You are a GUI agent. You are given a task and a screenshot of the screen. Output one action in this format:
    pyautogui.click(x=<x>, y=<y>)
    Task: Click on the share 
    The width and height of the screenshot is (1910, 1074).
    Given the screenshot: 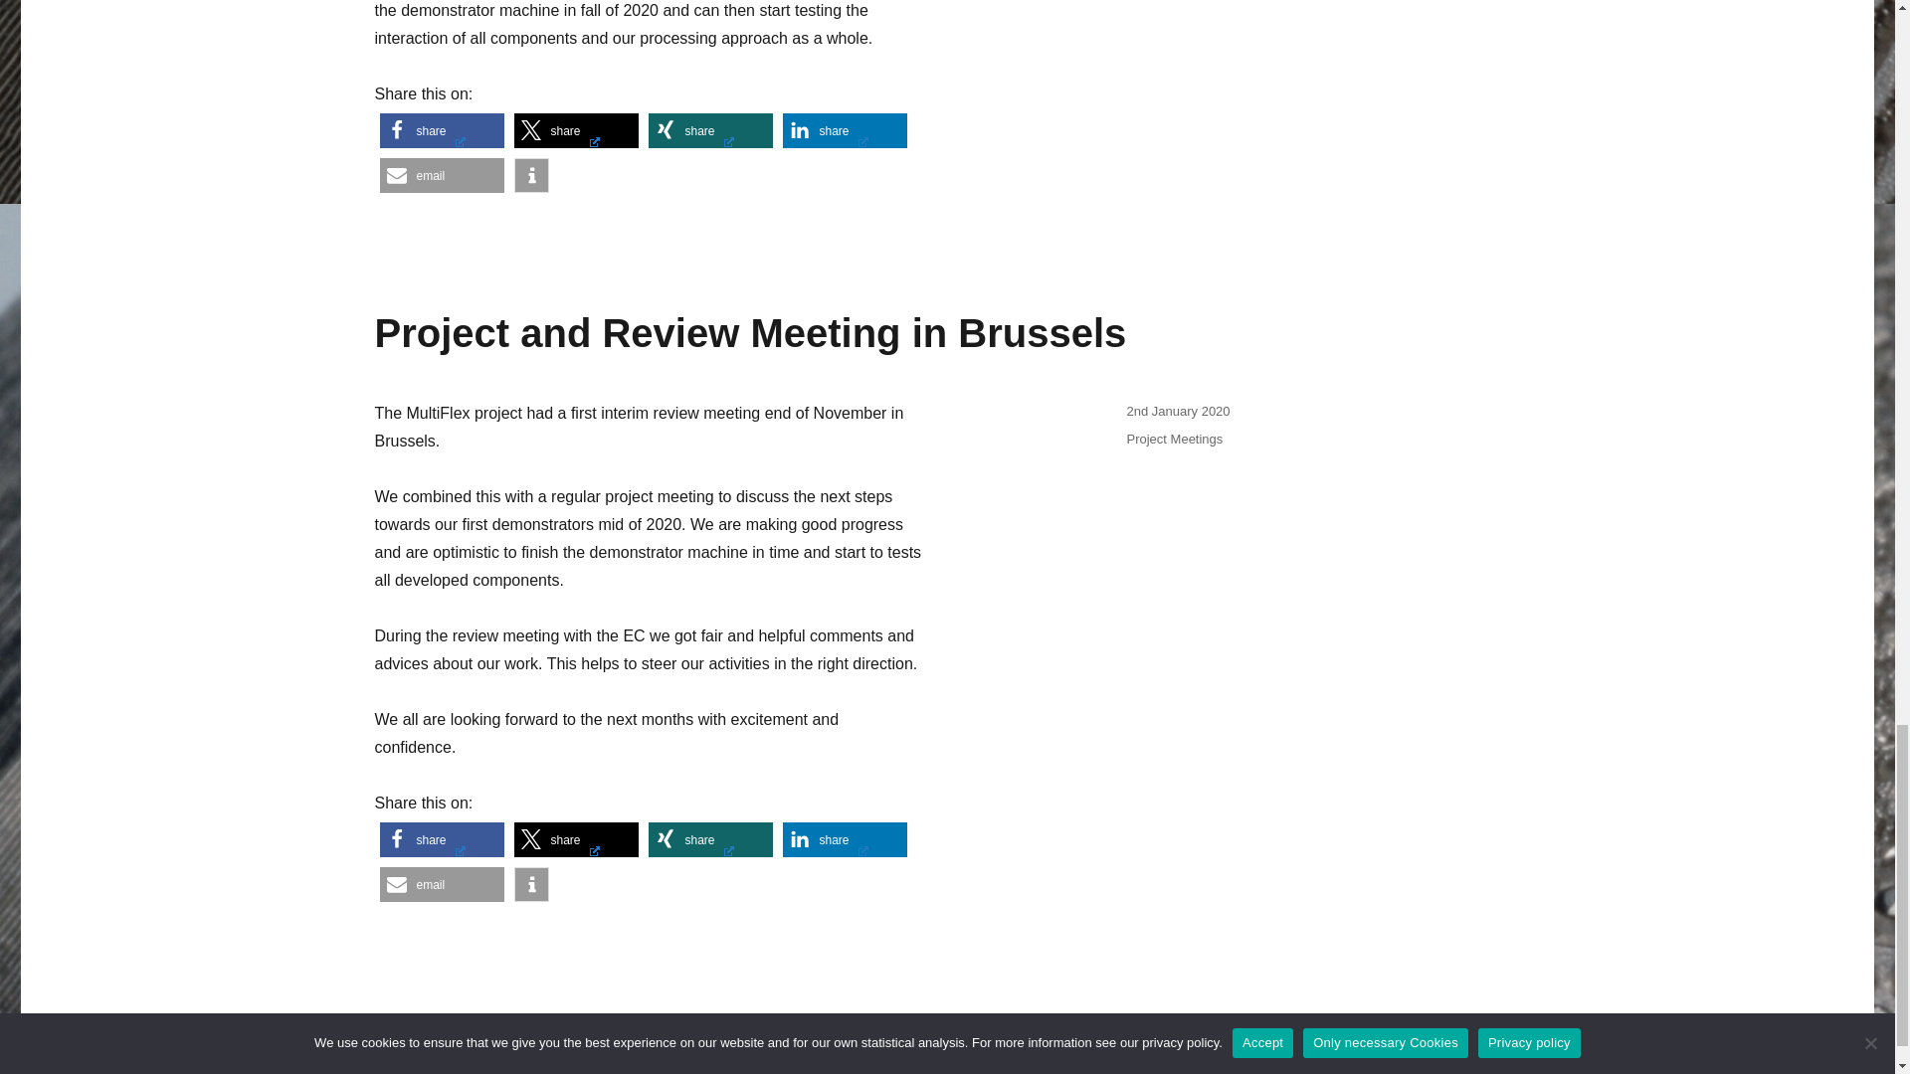 What is the action you would take?
    pyautogui.click(x=710, y=839)
    